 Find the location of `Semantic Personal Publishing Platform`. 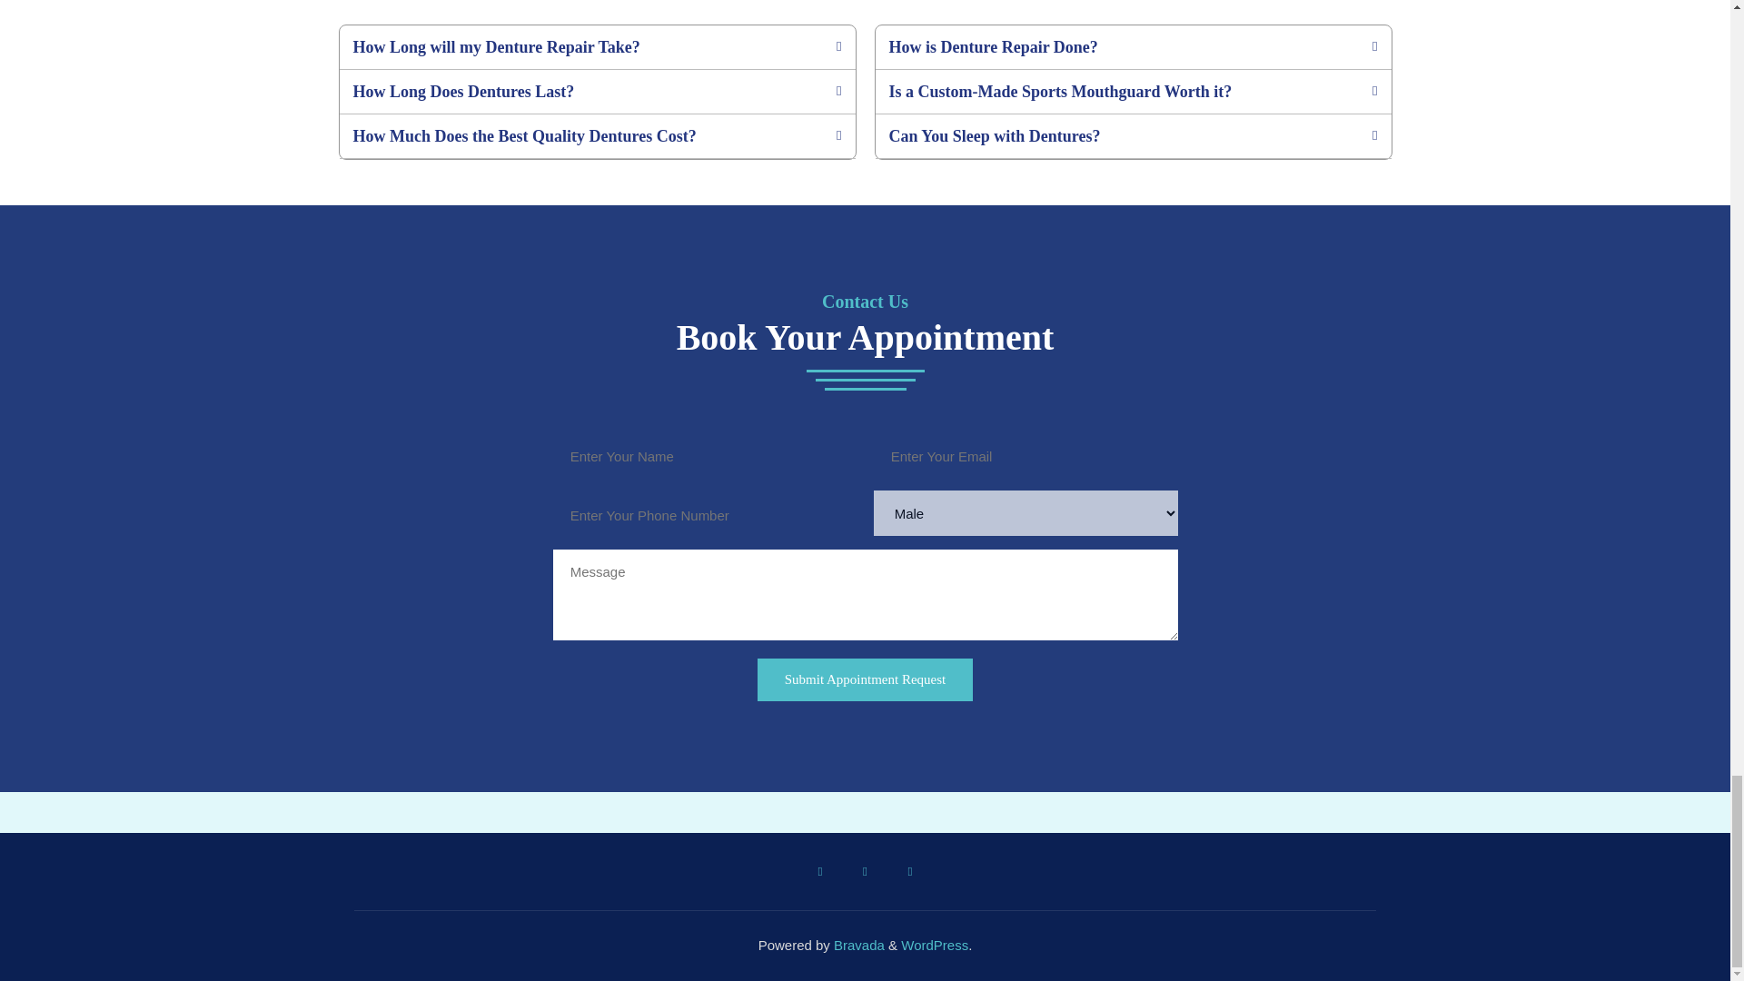

Semantic Personal Publishing Platform is located at coordinates (934, 945).